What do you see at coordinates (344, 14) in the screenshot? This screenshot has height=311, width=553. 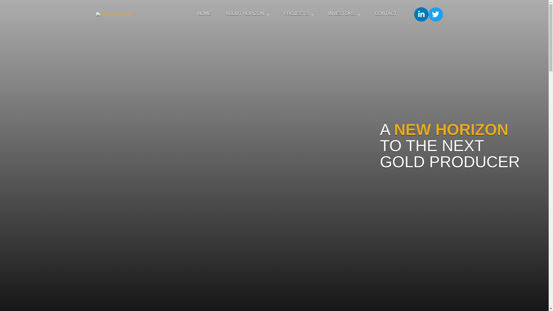 I see `INVESTORS` at bounding box center [344, 14].